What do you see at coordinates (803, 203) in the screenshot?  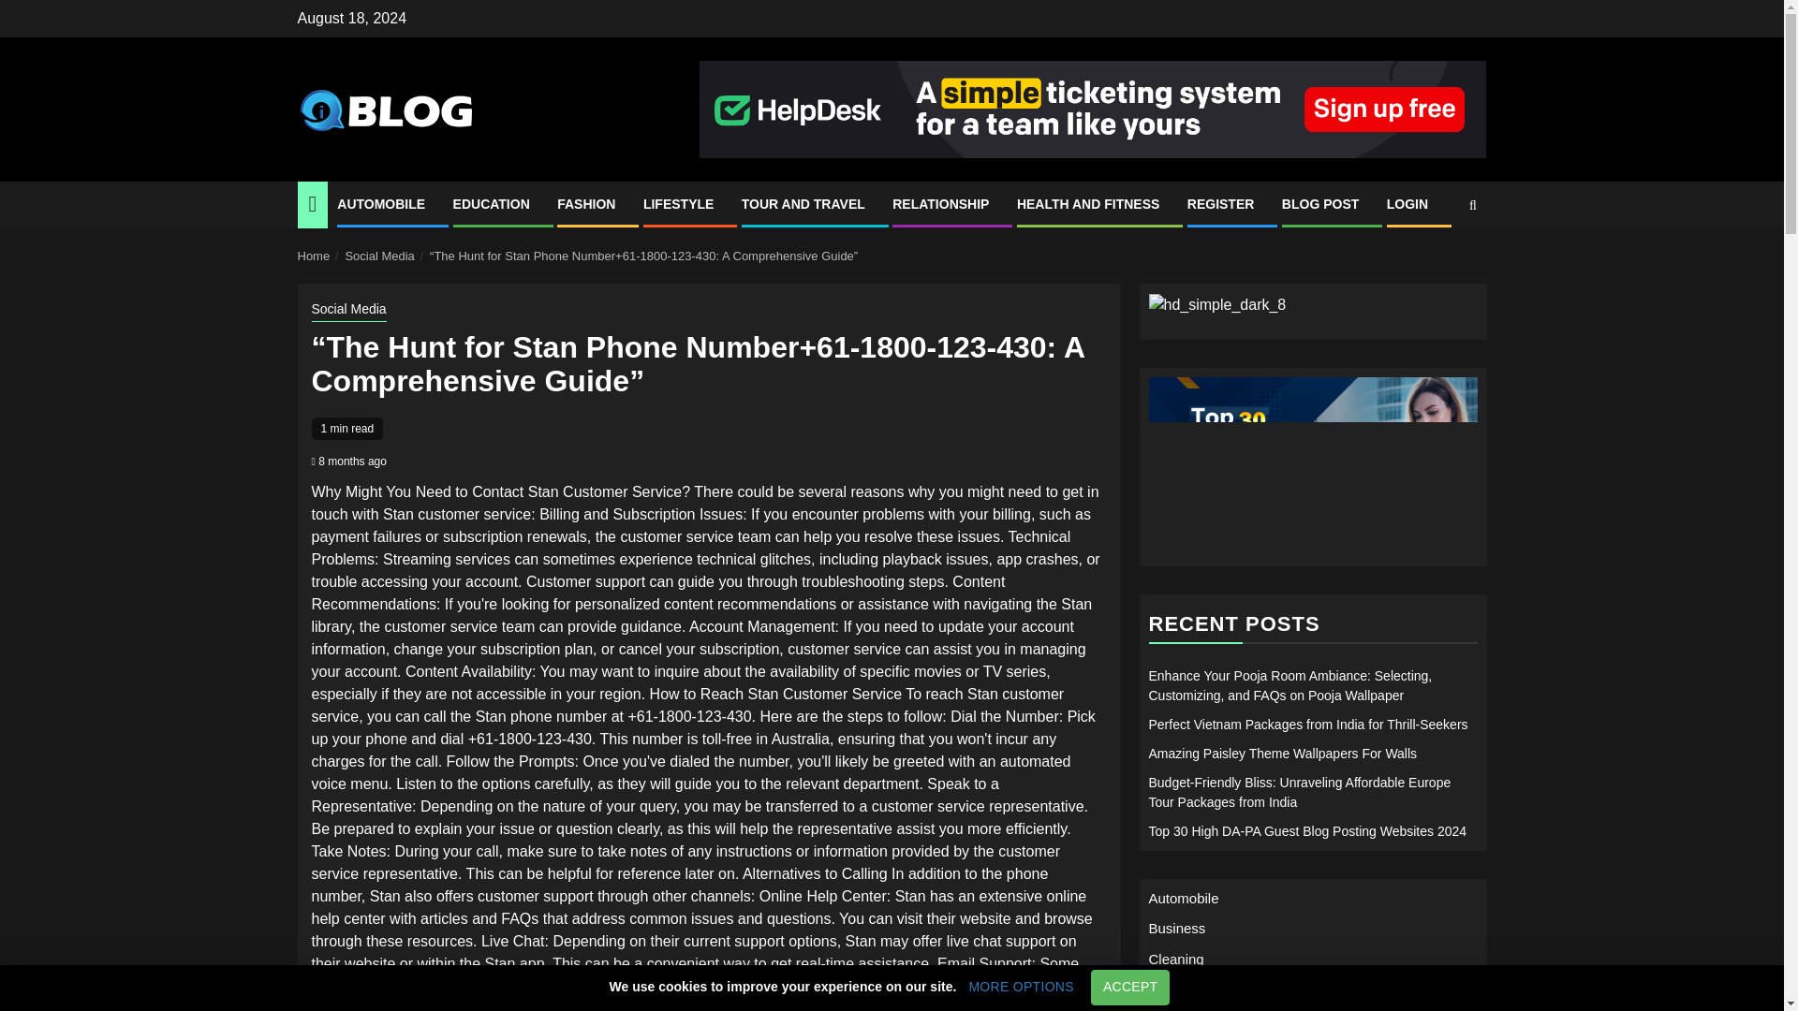 I see `TOUR AND TRAVEL` at bounding box center [803, 203].